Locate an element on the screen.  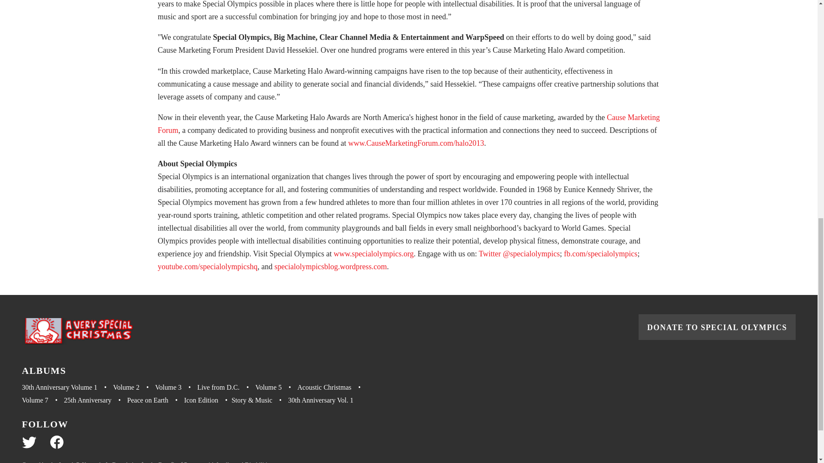
www.specialolympics.org is located at coordinates (373, 254).